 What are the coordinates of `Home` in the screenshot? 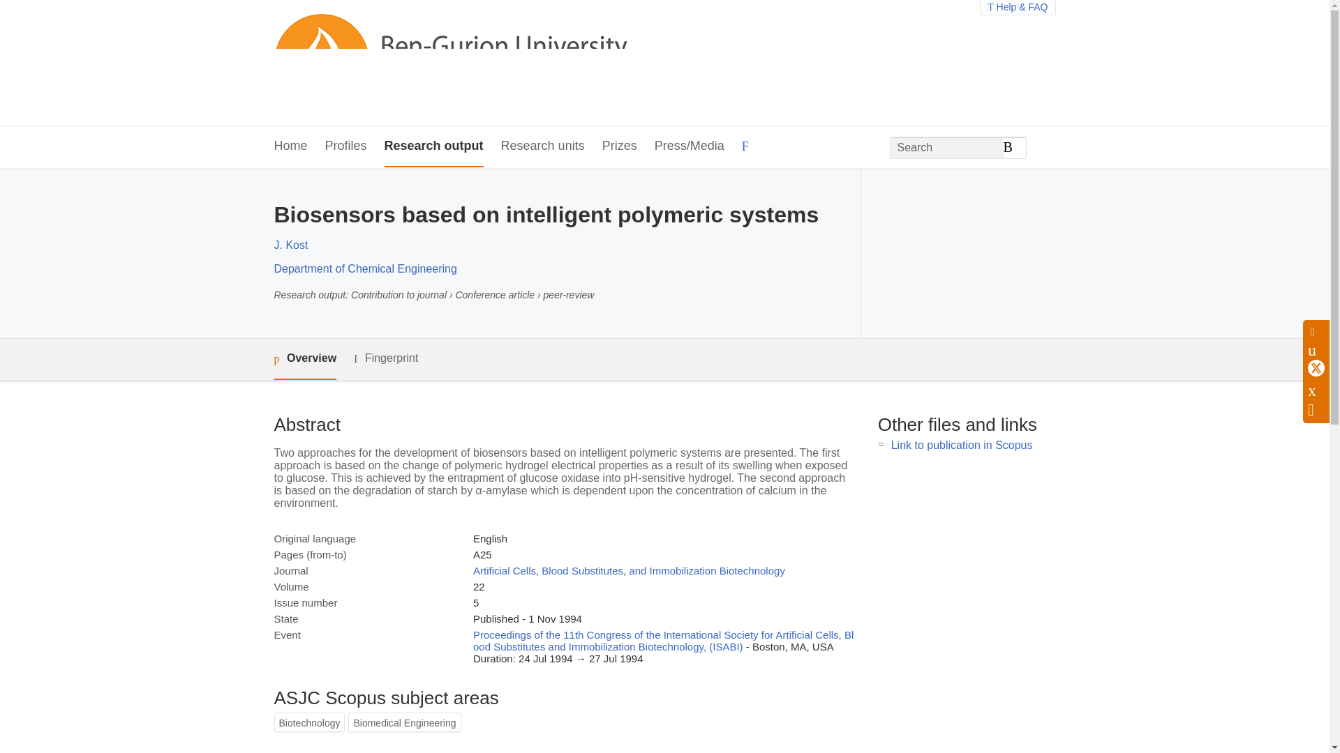 It's located at (290, 146).